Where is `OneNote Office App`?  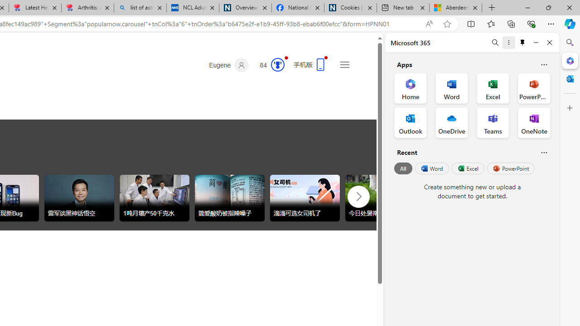 OneNote Office App is located at coordinates (534, 122).